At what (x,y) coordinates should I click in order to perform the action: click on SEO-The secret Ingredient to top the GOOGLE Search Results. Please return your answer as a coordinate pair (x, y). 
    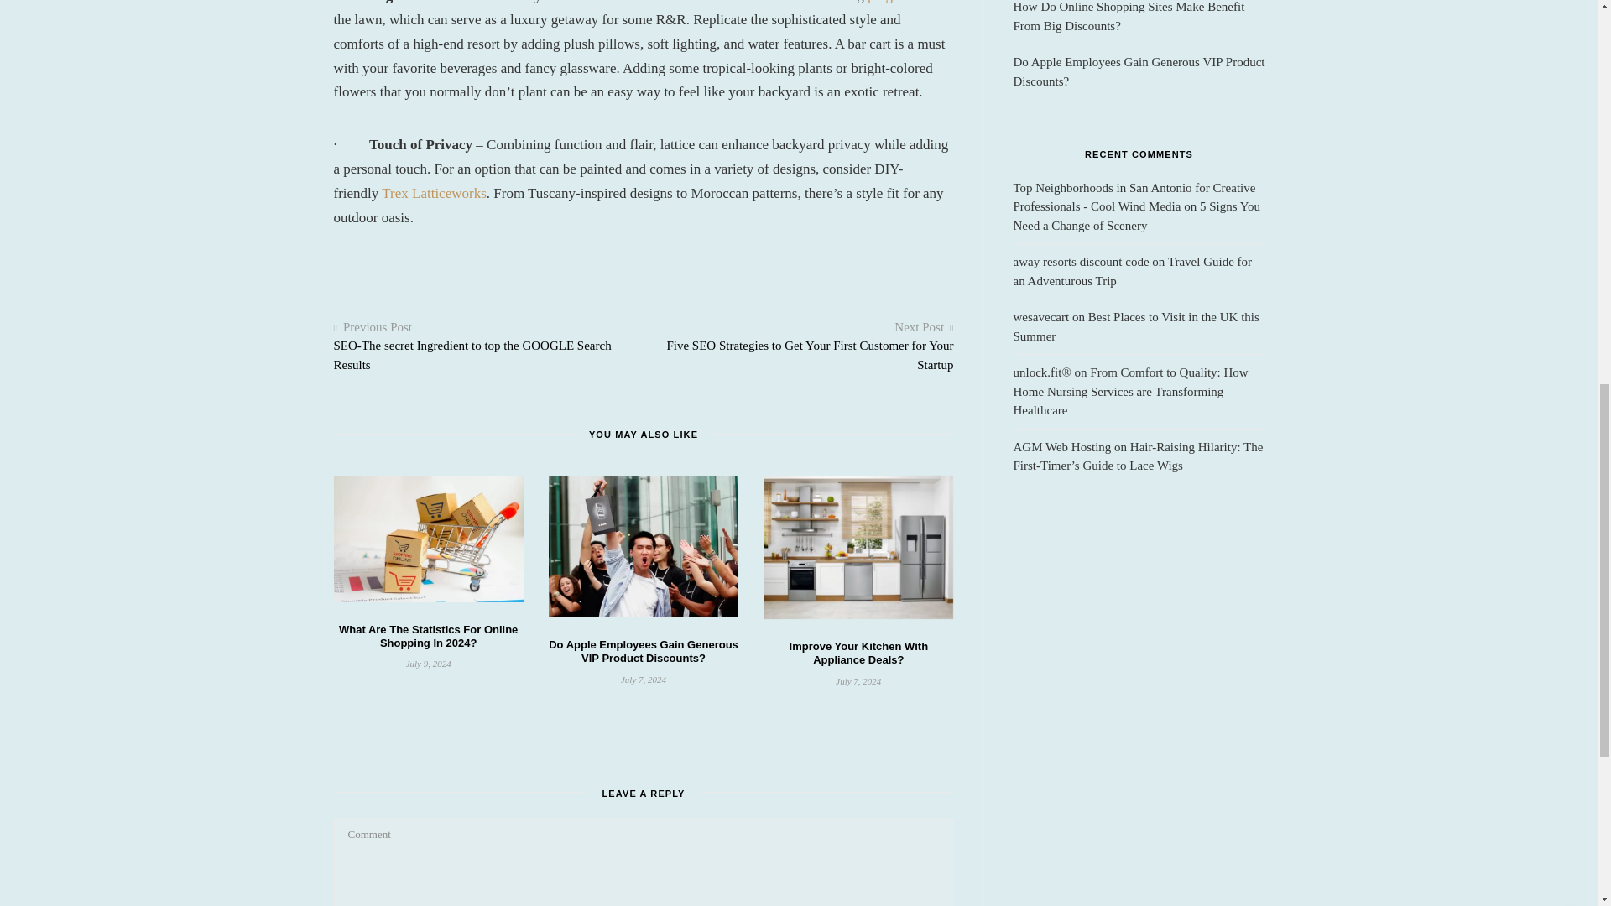
    Looking at the image, I should click on (472, 354).